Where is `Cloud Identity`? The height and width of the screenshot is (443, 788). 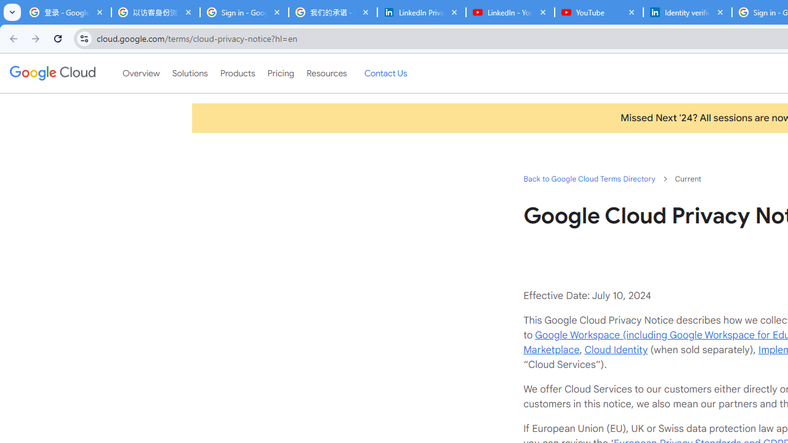 Cloud Identity is located at coordinates (616, 349).